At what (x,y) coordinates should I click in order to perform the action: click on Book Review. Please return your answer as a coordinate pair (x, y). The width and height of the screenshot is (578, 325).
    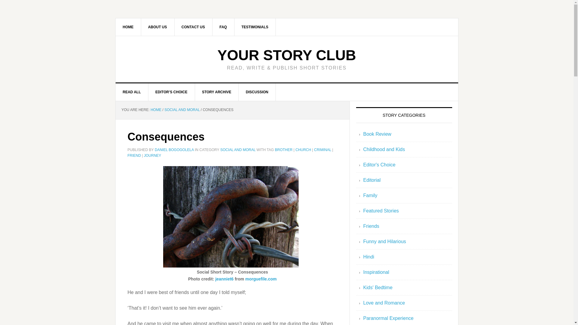
    Looking at the image, I should click on (377, 134).